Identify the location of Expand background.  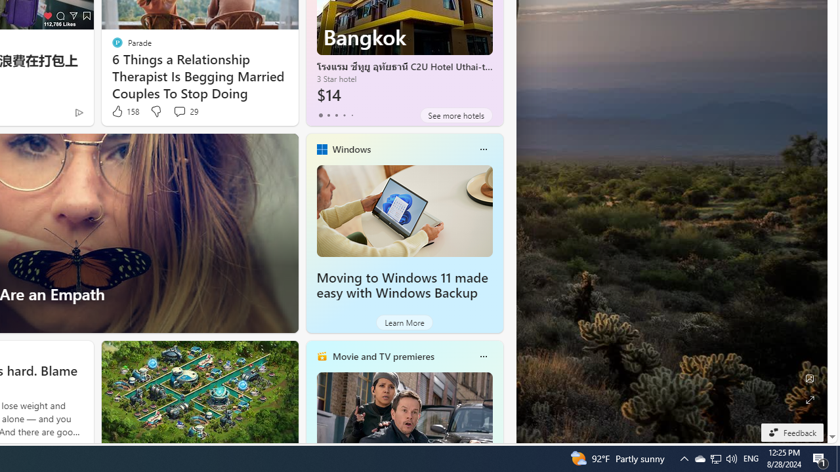
(810, 400).